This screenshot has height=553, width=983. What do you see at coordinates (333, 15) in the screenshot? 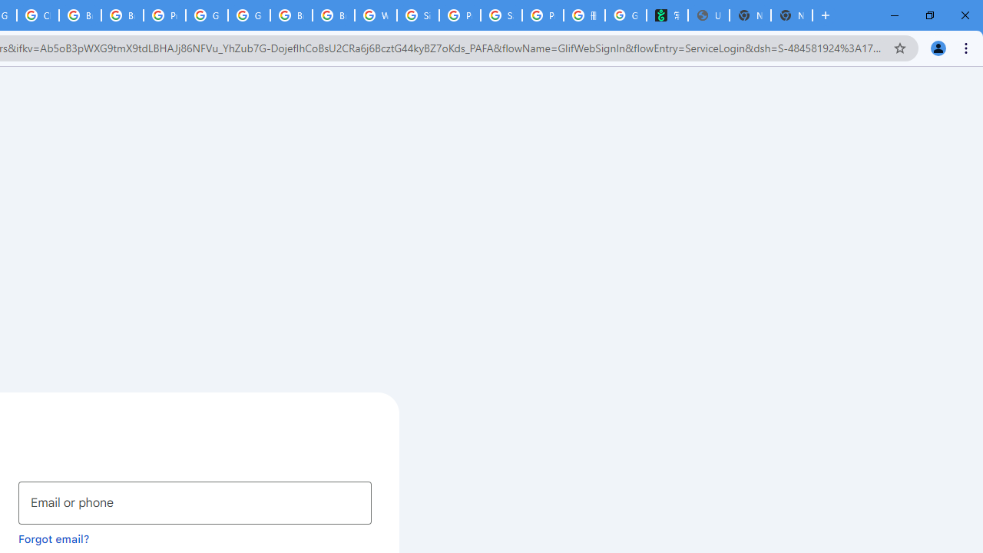
I see `Browse Chrome as a guest - Computer - Google Chrome Help` at bounding box center [333, 15].